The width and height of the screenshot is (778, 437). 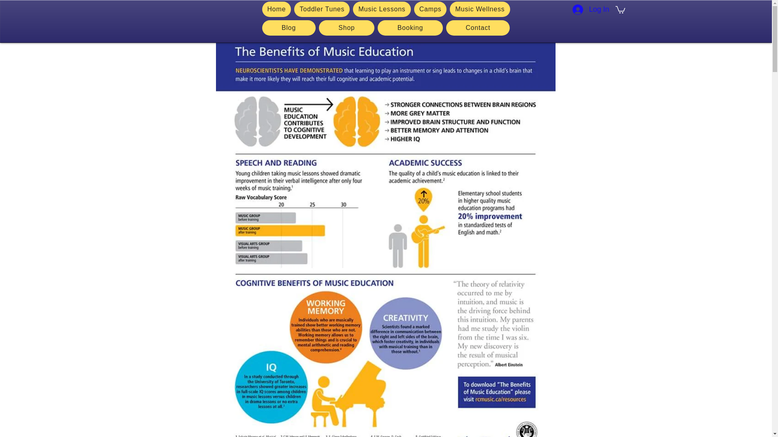 I want to click on Blog, so click(x=288, y=28).